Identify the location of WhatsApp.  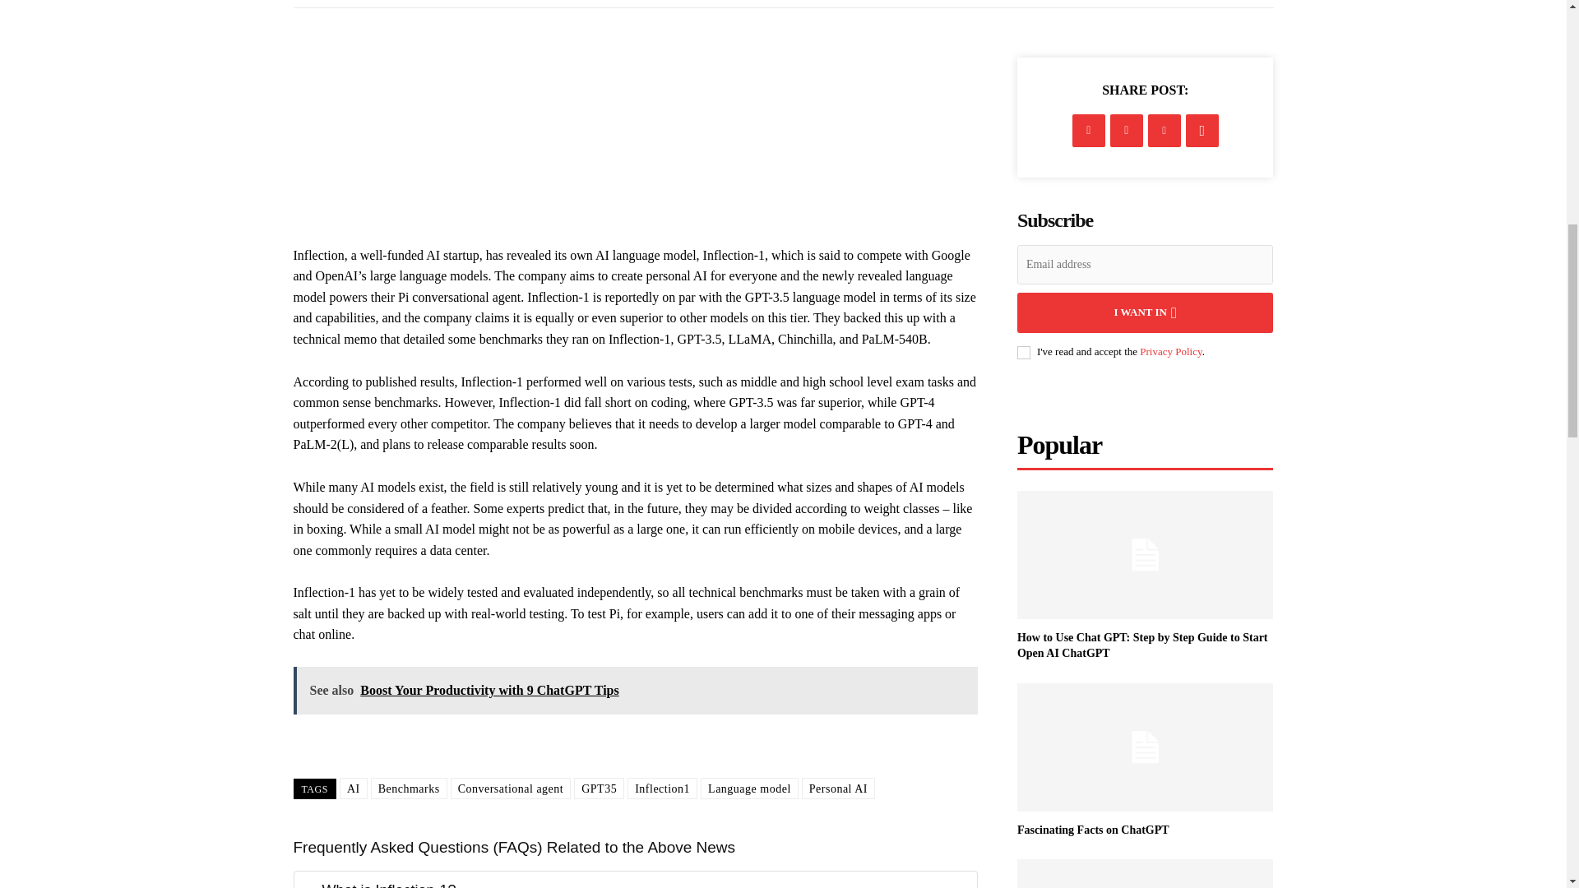
(1202, 131).